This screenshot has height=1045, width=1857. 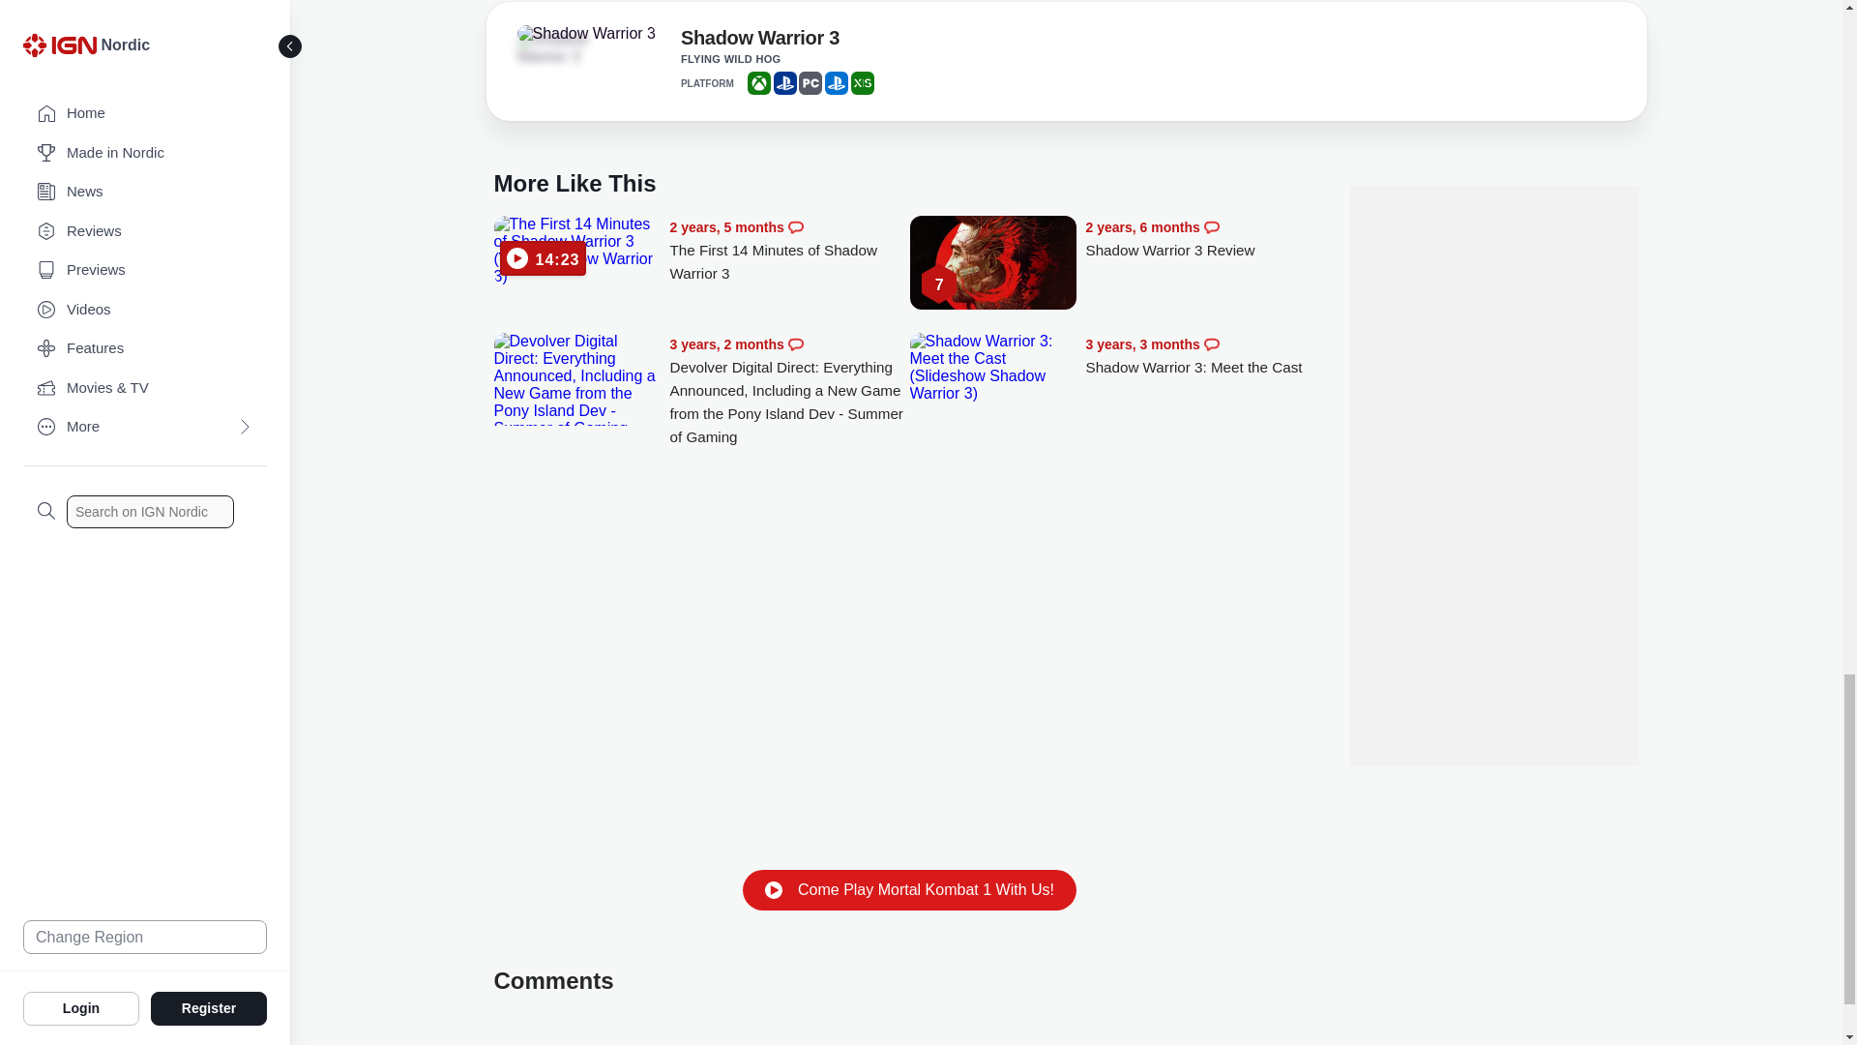 I want to click on The First 14 Minutes of Shadow Warrior 3, so click(x=576, y=250).